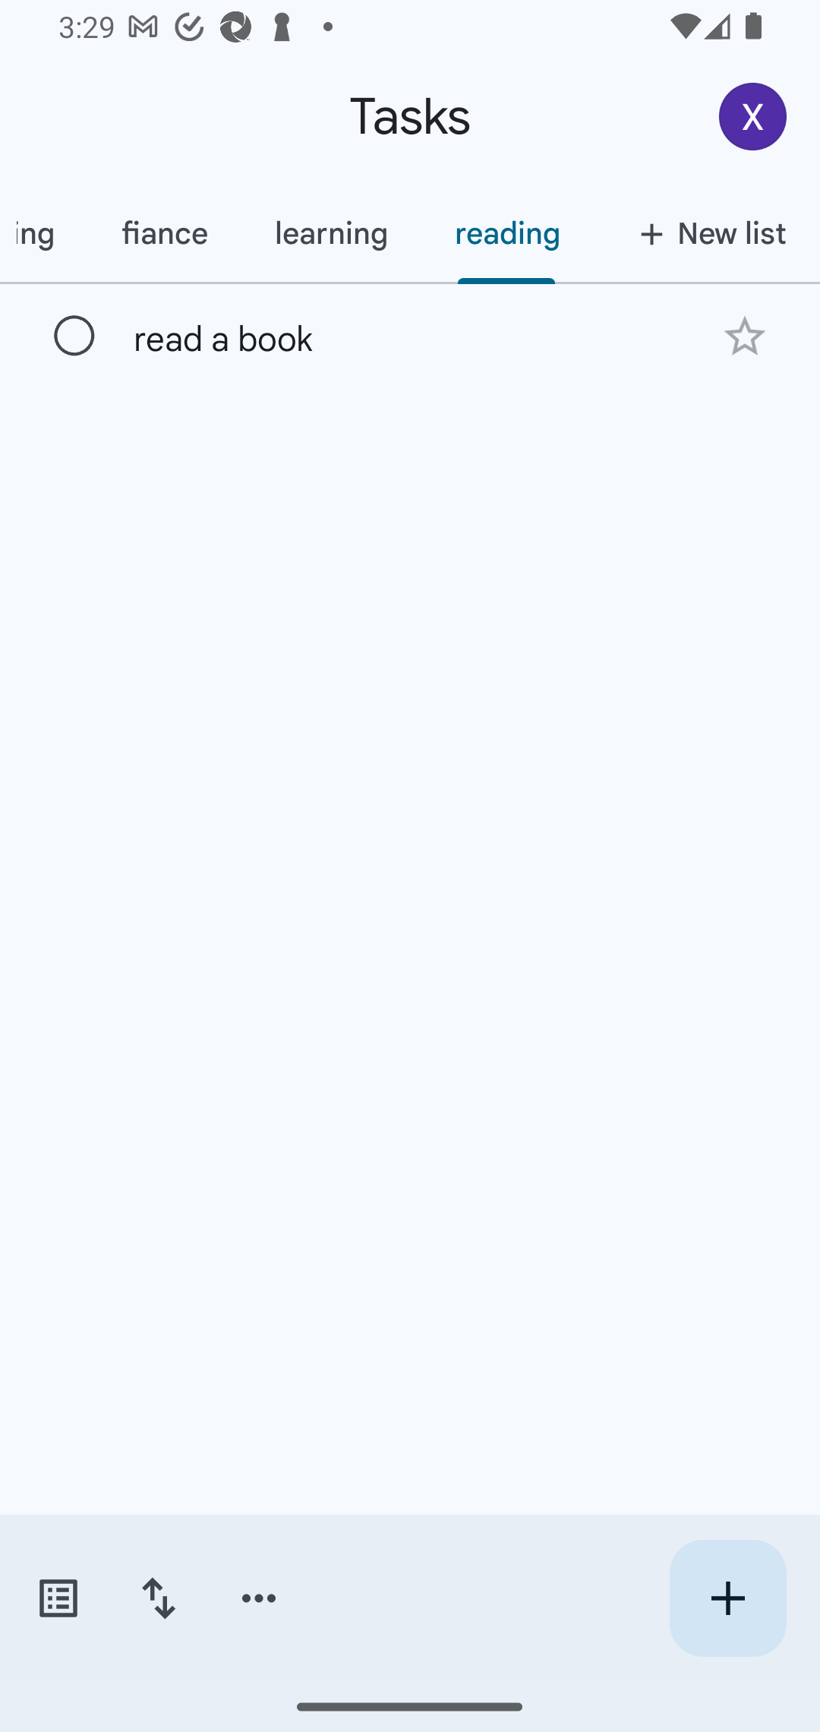 Image resolution: width=820 pixels, height=1732 pixels. Describe the element at coordinates (410, 334) in the screenshot. I see `read a book read a book Add star Mark as complete` at that location.